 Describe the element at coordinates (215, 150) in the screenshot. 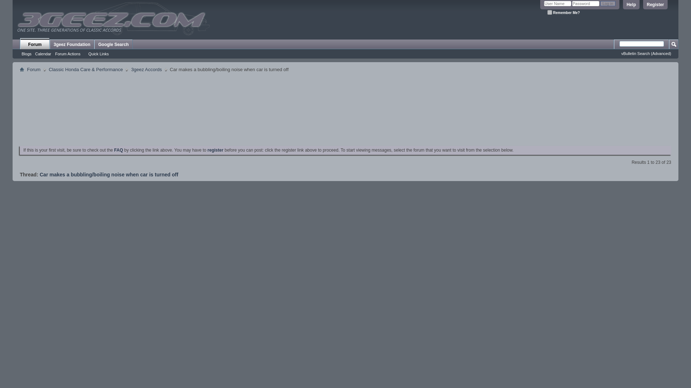

I see `register` at that location.